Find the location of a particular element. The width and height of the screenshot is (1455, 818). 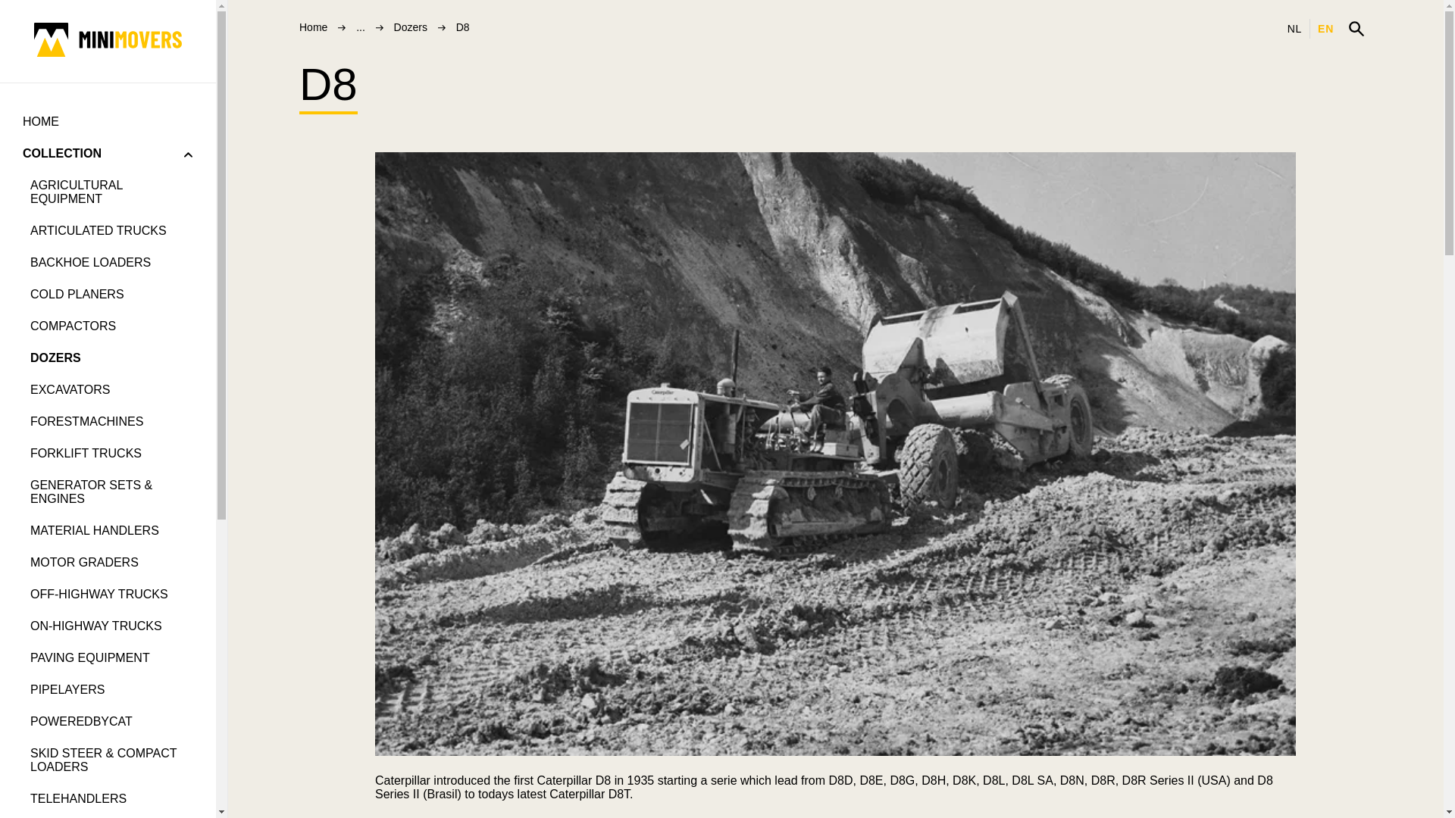

EN is located at coordinates (1325, 27).